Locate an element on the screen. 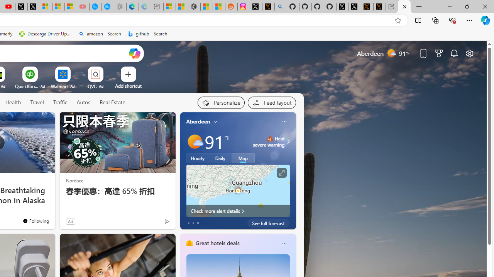 This screenshot has height=277, width=494. github - Search is located at coordinates (147, 34).